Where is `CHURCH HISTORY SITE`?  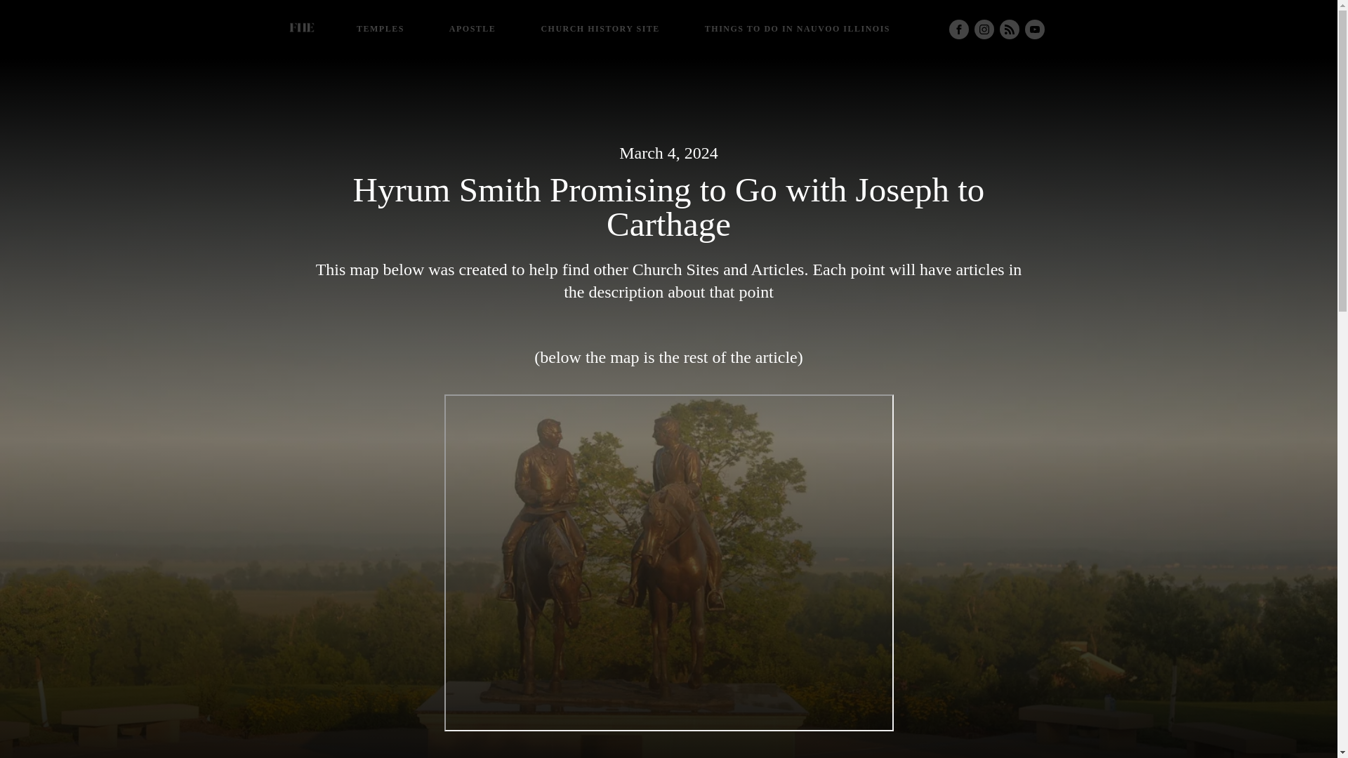
CHURCH HISTORY SITE is located at coordinates (600, 29).